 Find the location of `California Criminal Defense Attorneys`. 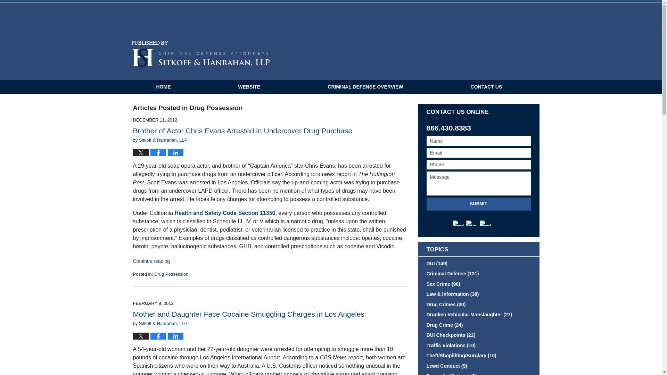

California Criminal Defense Attorneys is located at coordinates (200, 53).